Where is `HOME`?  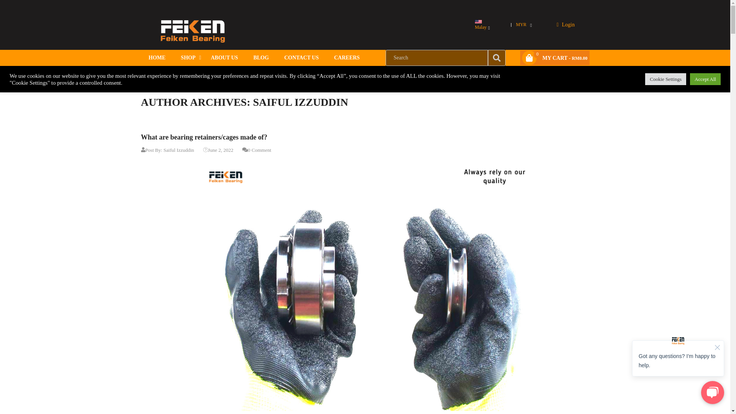
HOME is located at coordinates (157, 58).